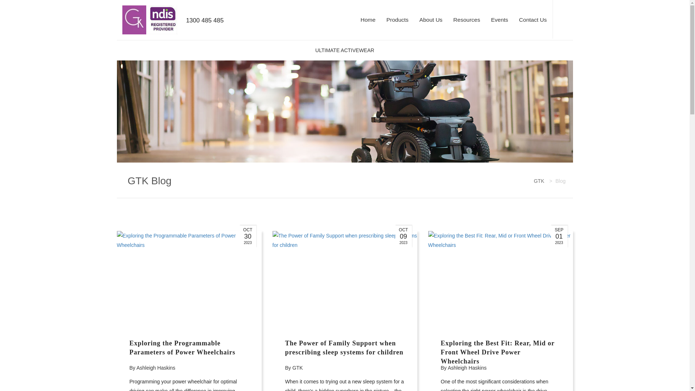 Image resolution: width=695 pixels, height=391 pixels. Describe the element at coordinates (397, 20) in the screenshot. I see `Products` at that location.